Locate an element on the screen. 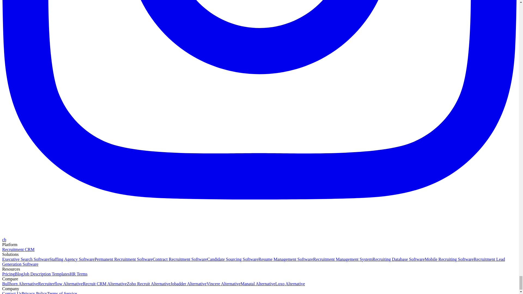 Image resolution: width=523 pixels, height=294 pixels. Permanent Recruitment Software is located at coordinates (124, 259).